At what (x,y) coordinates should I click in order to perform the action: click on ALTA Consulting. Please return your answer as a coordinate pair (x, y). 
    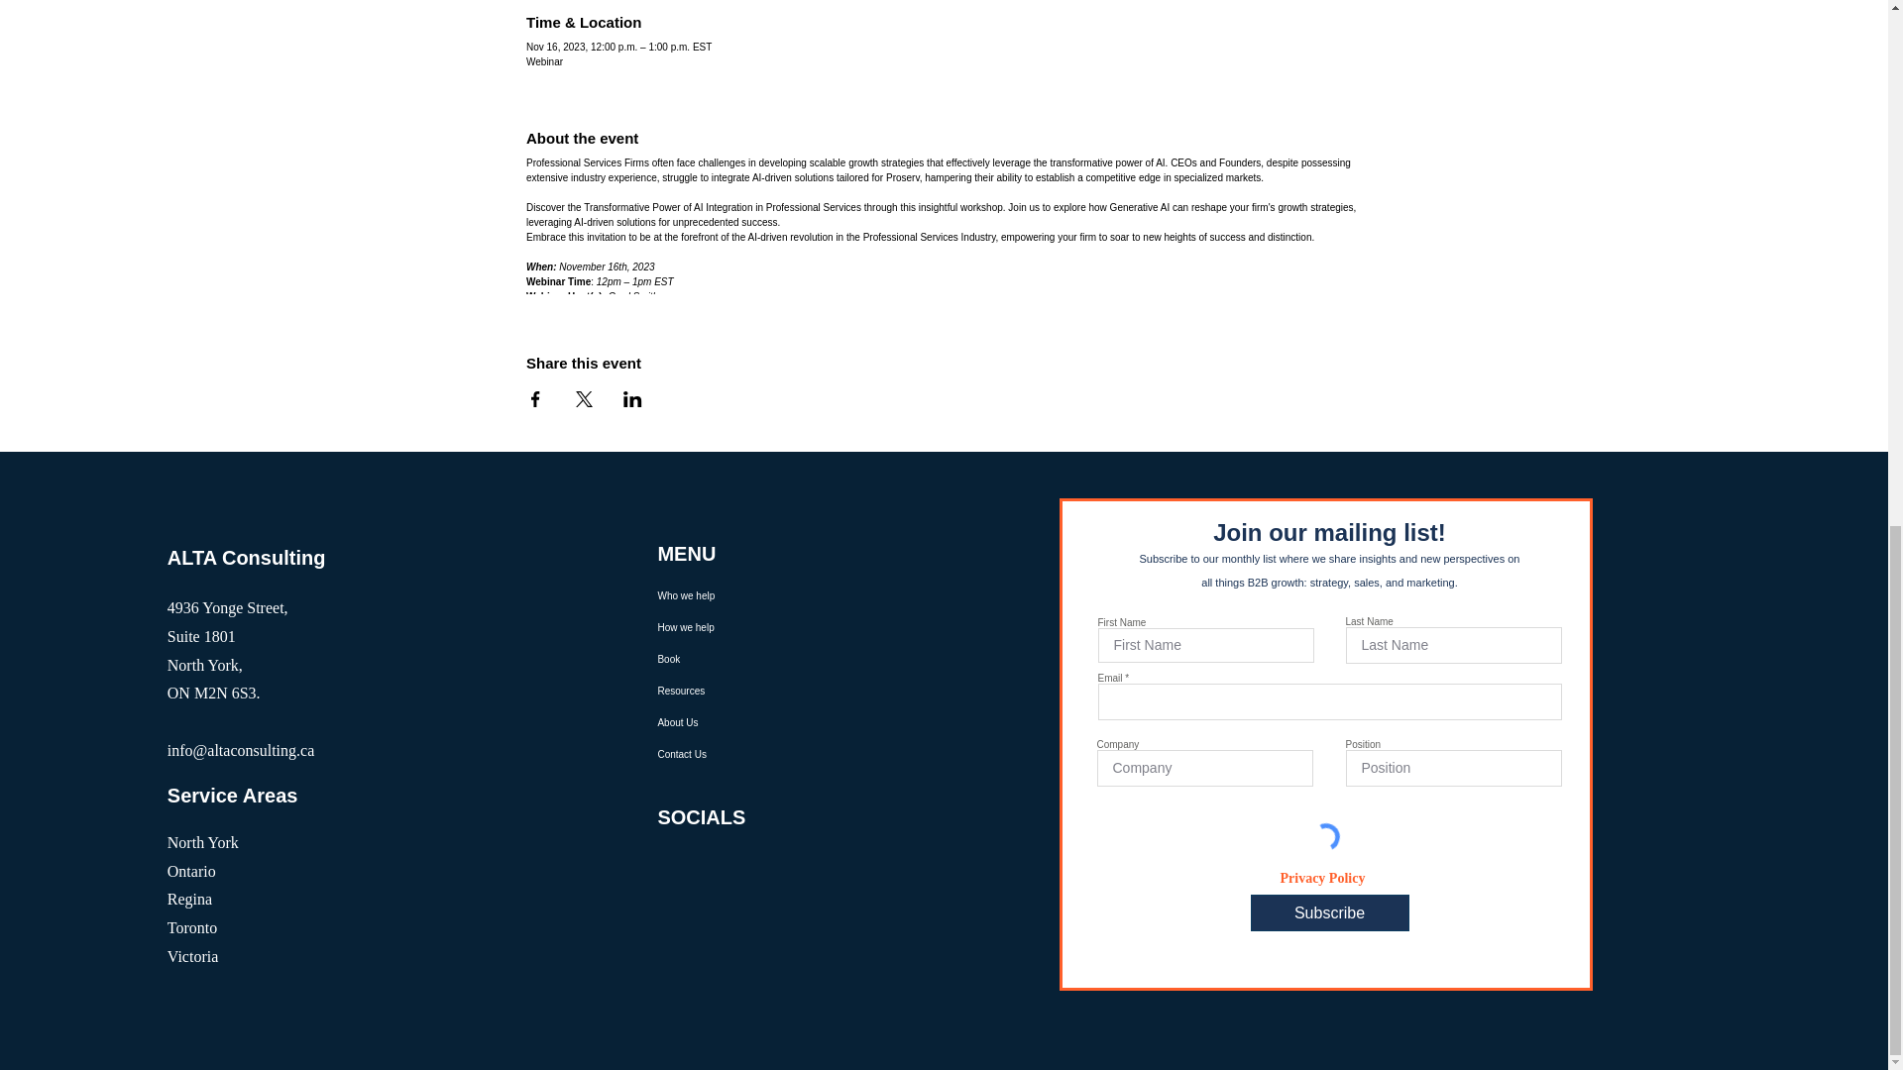
    Looking at the image, I should click on (246, 557).